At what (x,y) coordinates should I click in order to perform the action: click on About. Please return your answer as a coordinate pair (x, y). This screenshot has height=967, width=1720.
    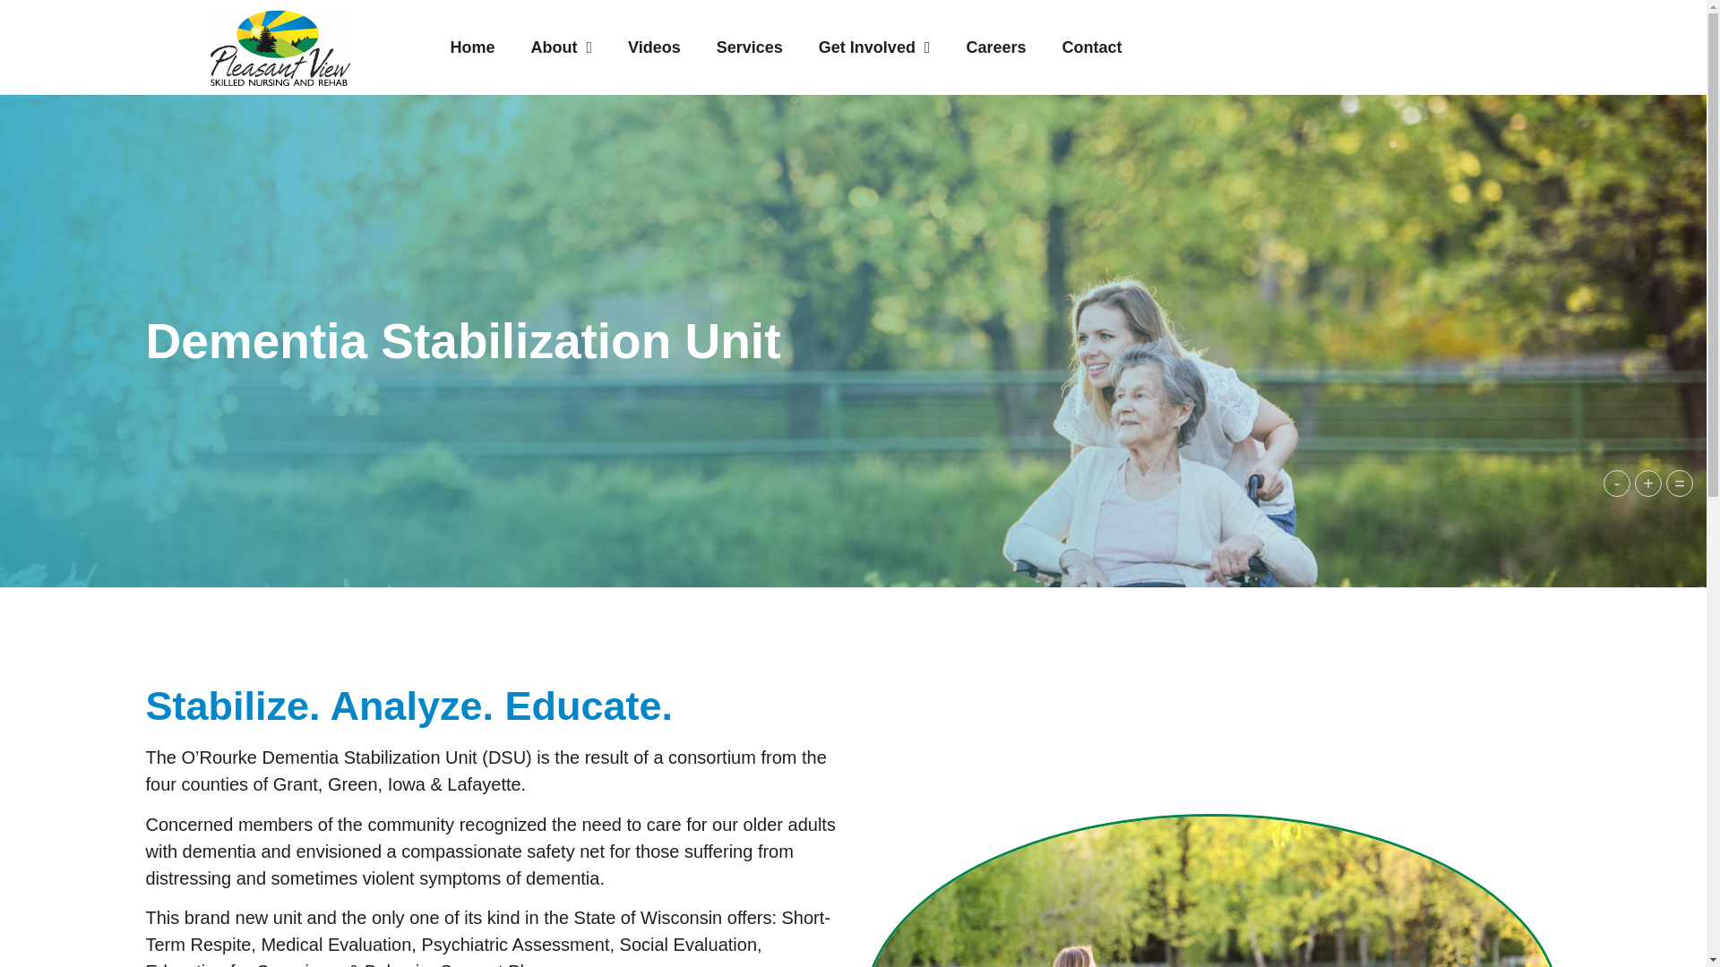
    Looking at the image, I should click on (561, 47).